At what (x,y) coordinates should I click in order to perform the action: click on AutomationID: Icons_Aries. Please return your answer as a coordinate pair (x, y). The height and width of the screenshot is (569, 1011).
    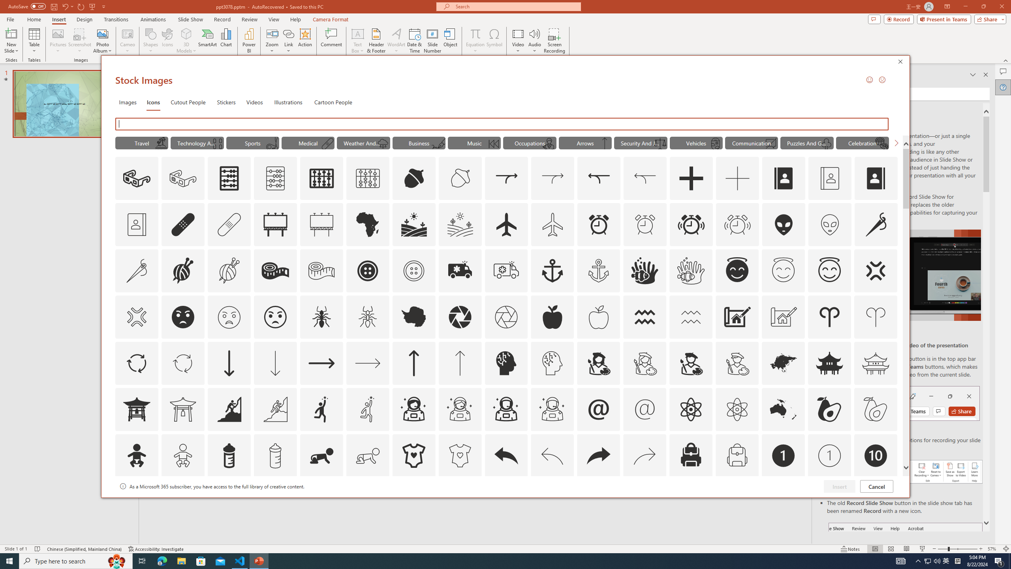
    Looking at the image, I should click on (830, 317).